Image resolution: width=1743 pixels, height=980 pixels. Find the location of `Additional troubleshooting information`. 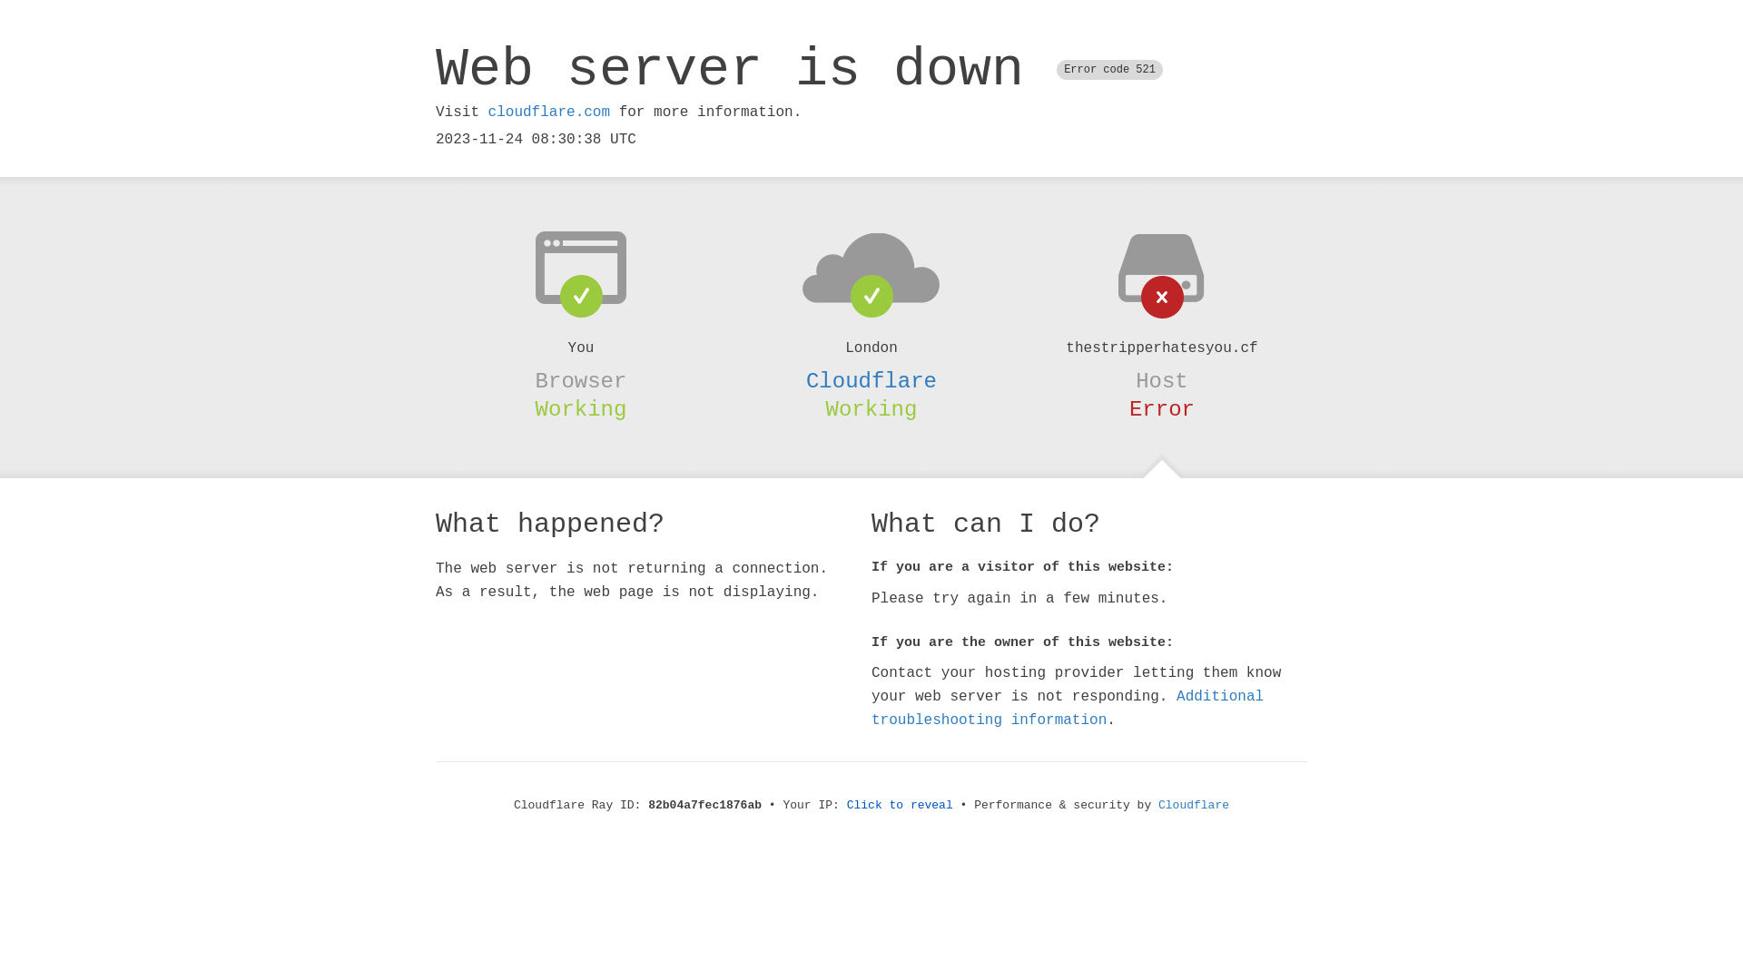

Additional troubleshooting information is located at coordinates (1068, 708).